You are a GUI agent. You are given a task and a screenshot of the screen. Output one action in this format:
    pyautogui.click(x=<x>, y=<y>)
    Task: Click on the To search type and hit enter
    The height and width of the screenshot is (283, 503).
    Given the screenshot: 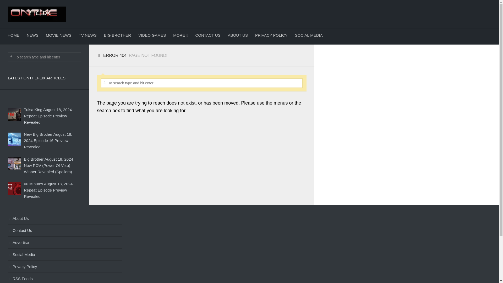 What is the action you would take?
    pyautogui.click(x=202, y=83)
    